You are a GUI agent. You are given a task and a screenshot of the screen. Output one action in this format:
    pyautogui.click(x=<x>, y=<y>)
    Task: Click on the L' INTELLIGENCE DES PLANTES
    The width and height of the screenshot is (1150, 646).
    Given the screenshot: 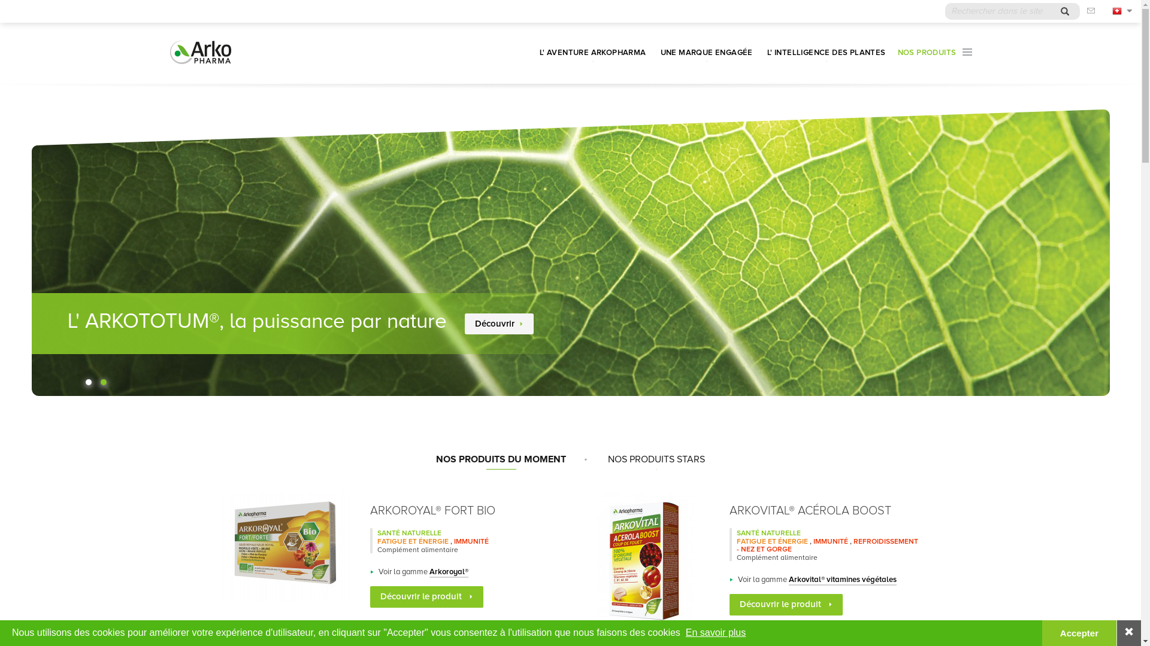 What is the action you would take?
    pyautogui.click(x=827, y=53)
    